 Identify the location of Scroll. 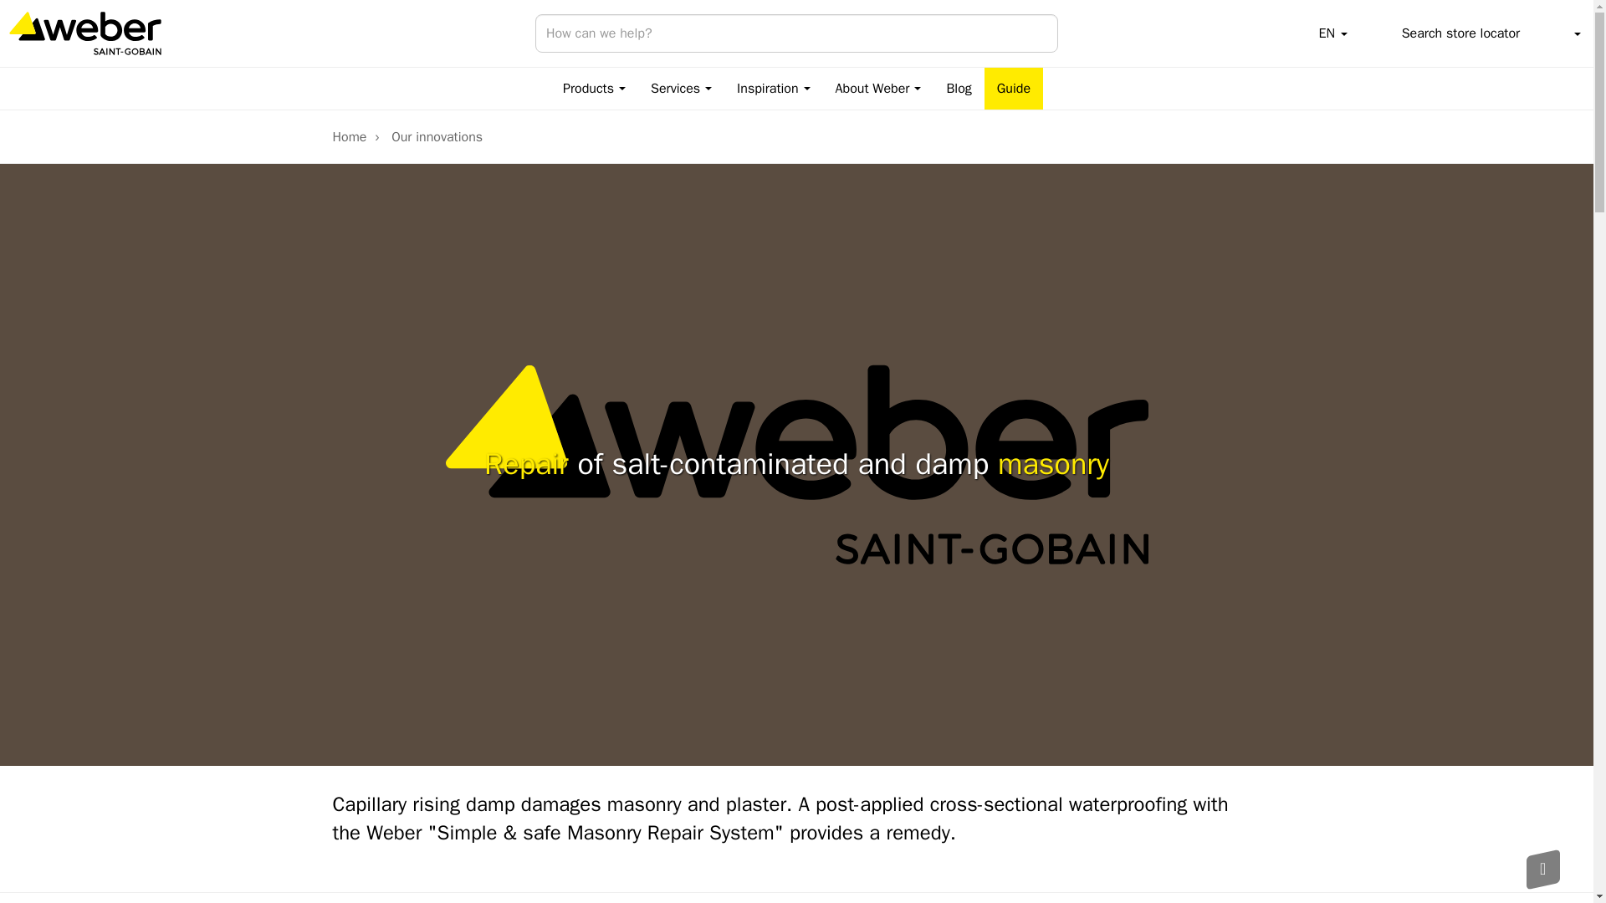
(1542, 866).